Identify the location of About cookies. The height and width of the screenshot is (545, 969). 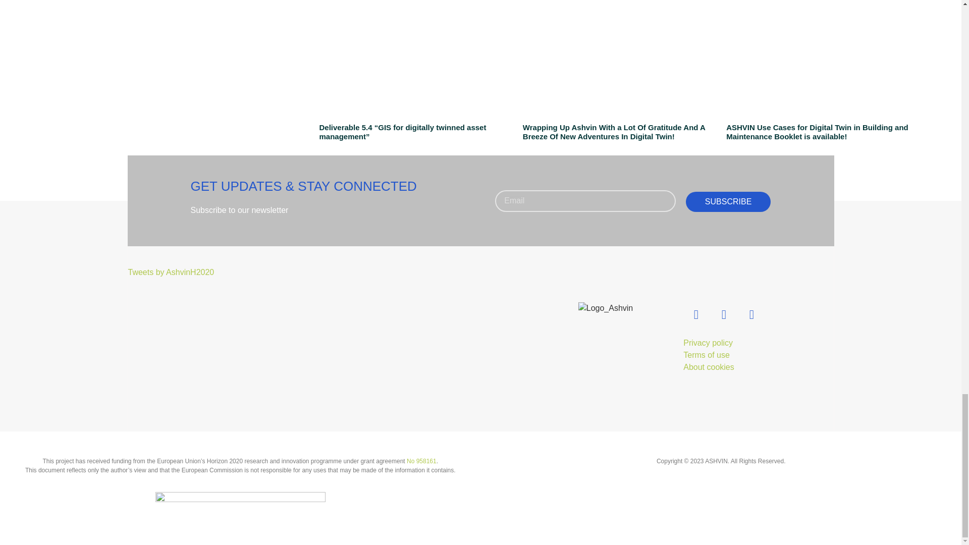
(709, 367).